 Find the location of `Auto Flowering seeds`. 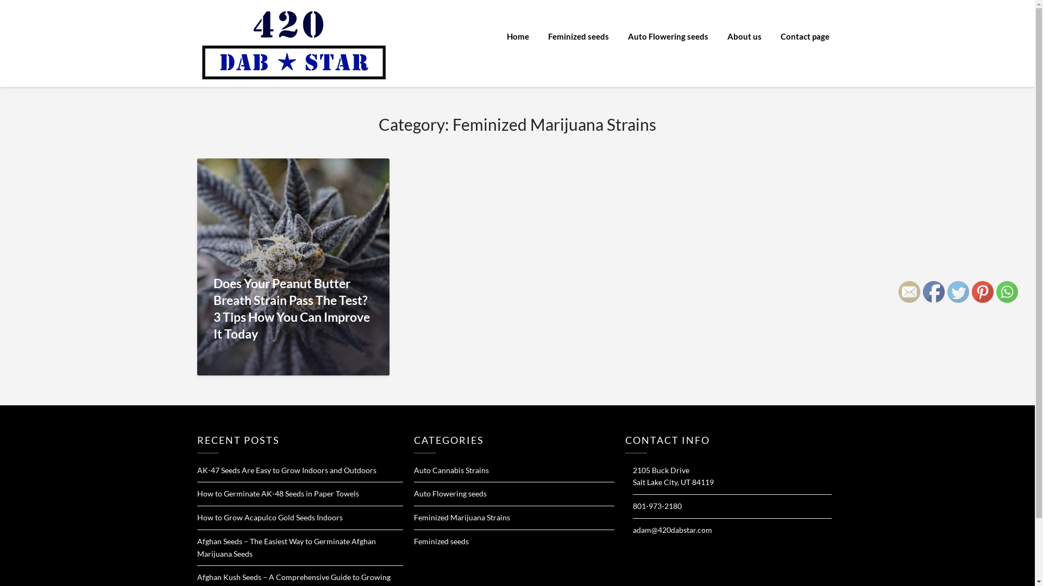

Auto Flowering seeds is located at coordinates (450, 494).